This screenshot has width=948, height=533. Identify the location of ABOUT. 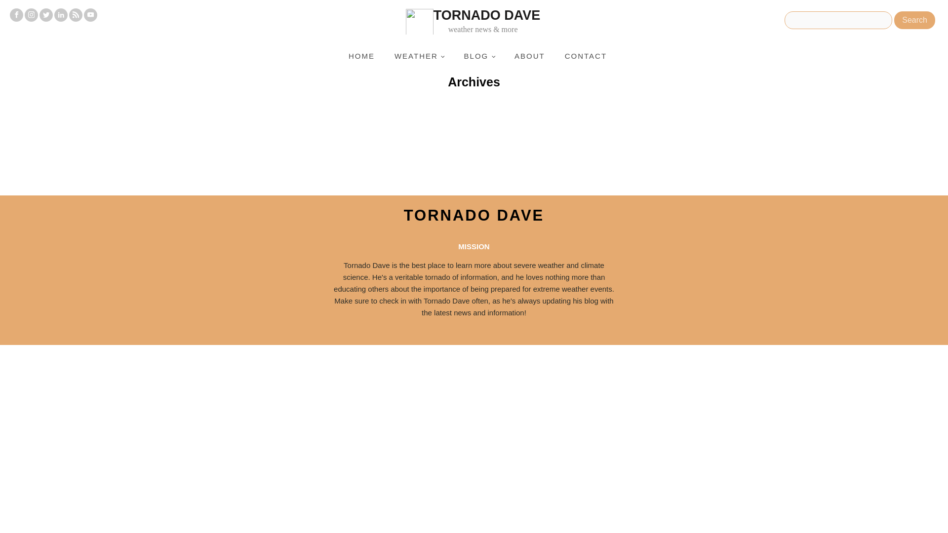
(529, 56).